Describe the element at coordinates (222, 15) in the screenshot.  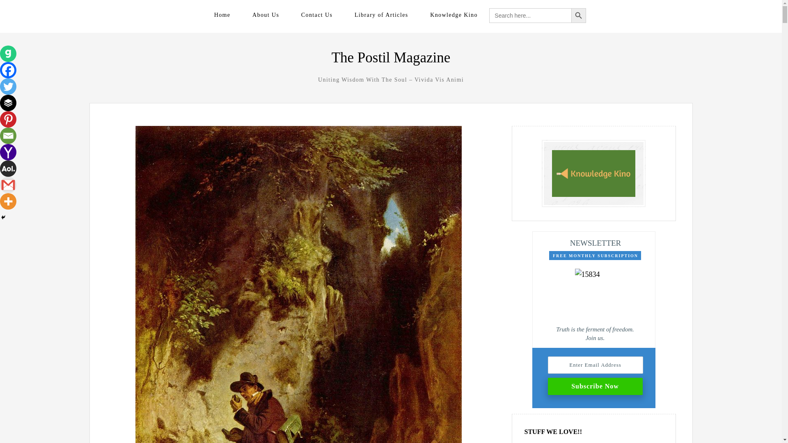
I see `Home` at that location.